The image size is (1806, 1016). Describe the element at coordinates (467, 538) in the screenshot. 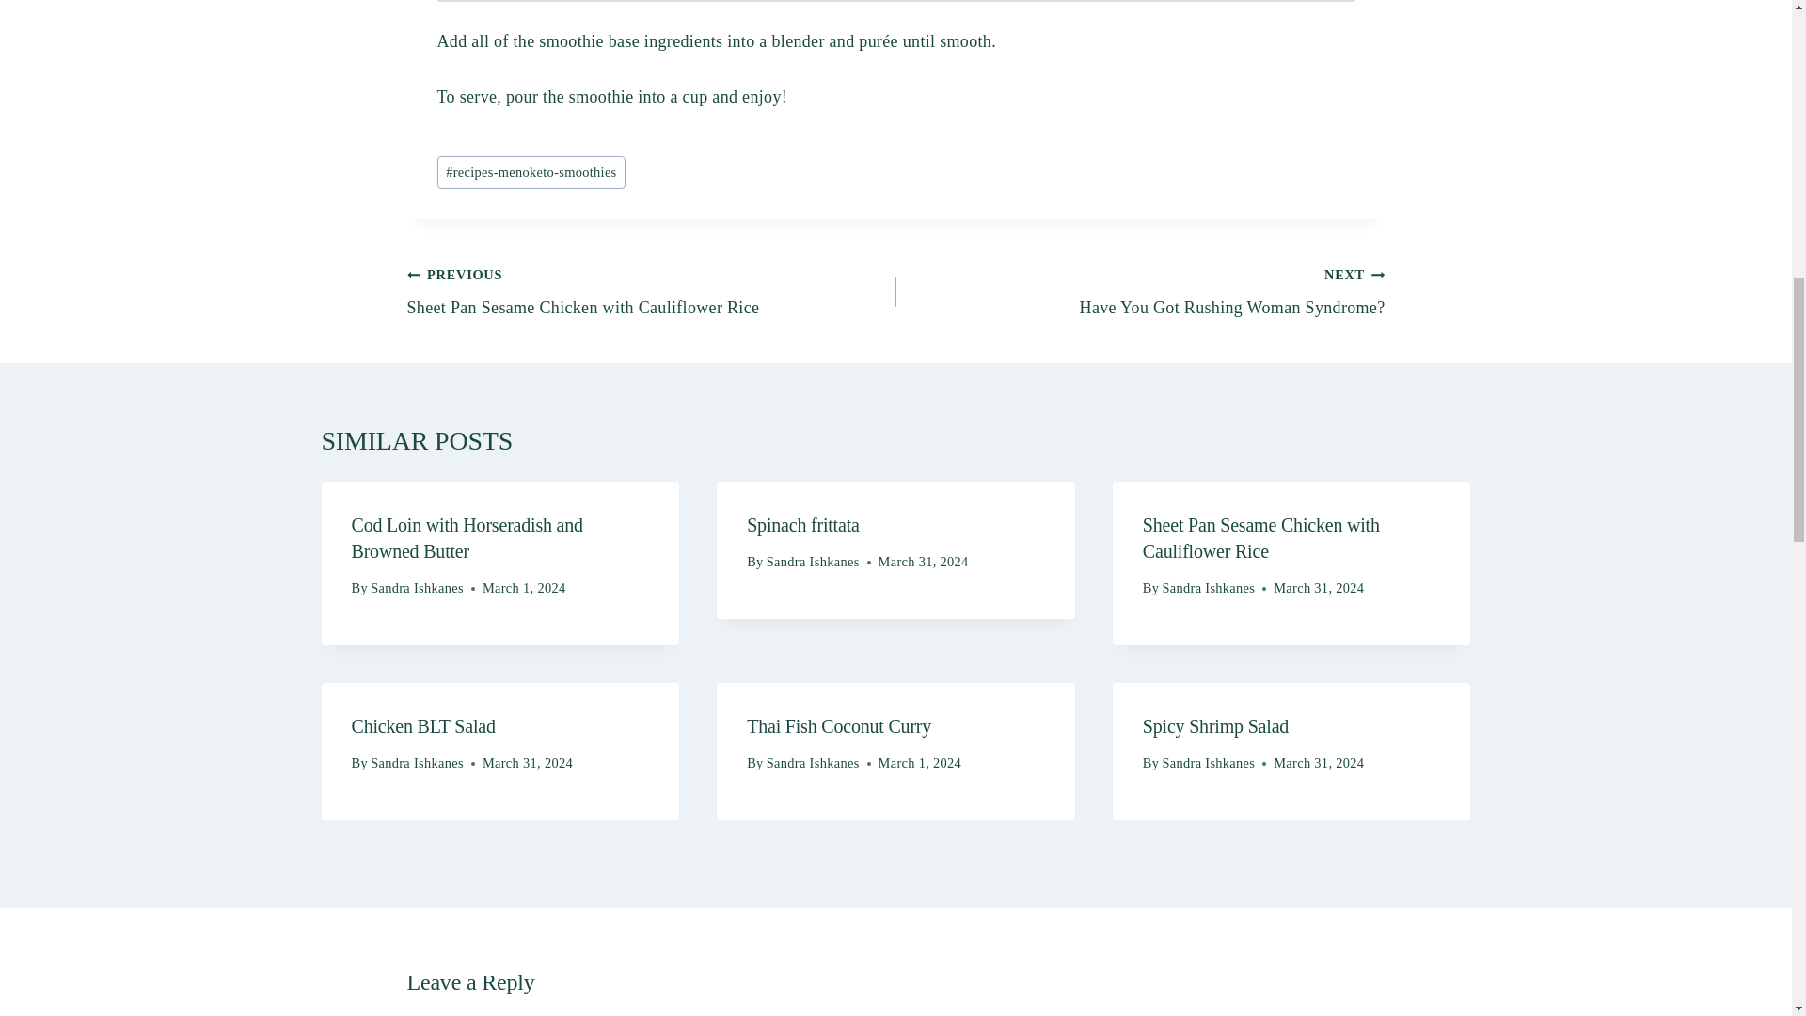

I see `Chicken BLT Salad` at that location.